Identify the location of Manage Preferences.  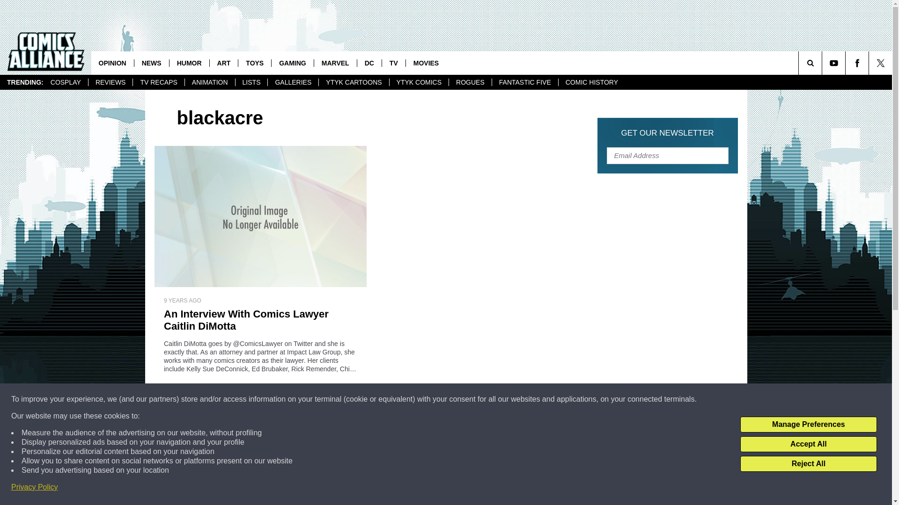
(808, 425).